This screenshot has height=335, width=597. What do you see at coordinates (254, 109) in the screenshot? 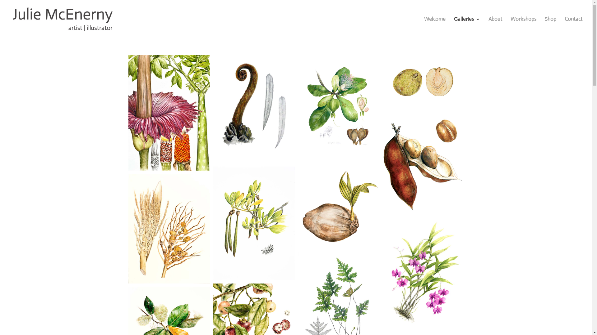
I see `Angiopteris-evecta_2016` at bounding box center [254, 109].